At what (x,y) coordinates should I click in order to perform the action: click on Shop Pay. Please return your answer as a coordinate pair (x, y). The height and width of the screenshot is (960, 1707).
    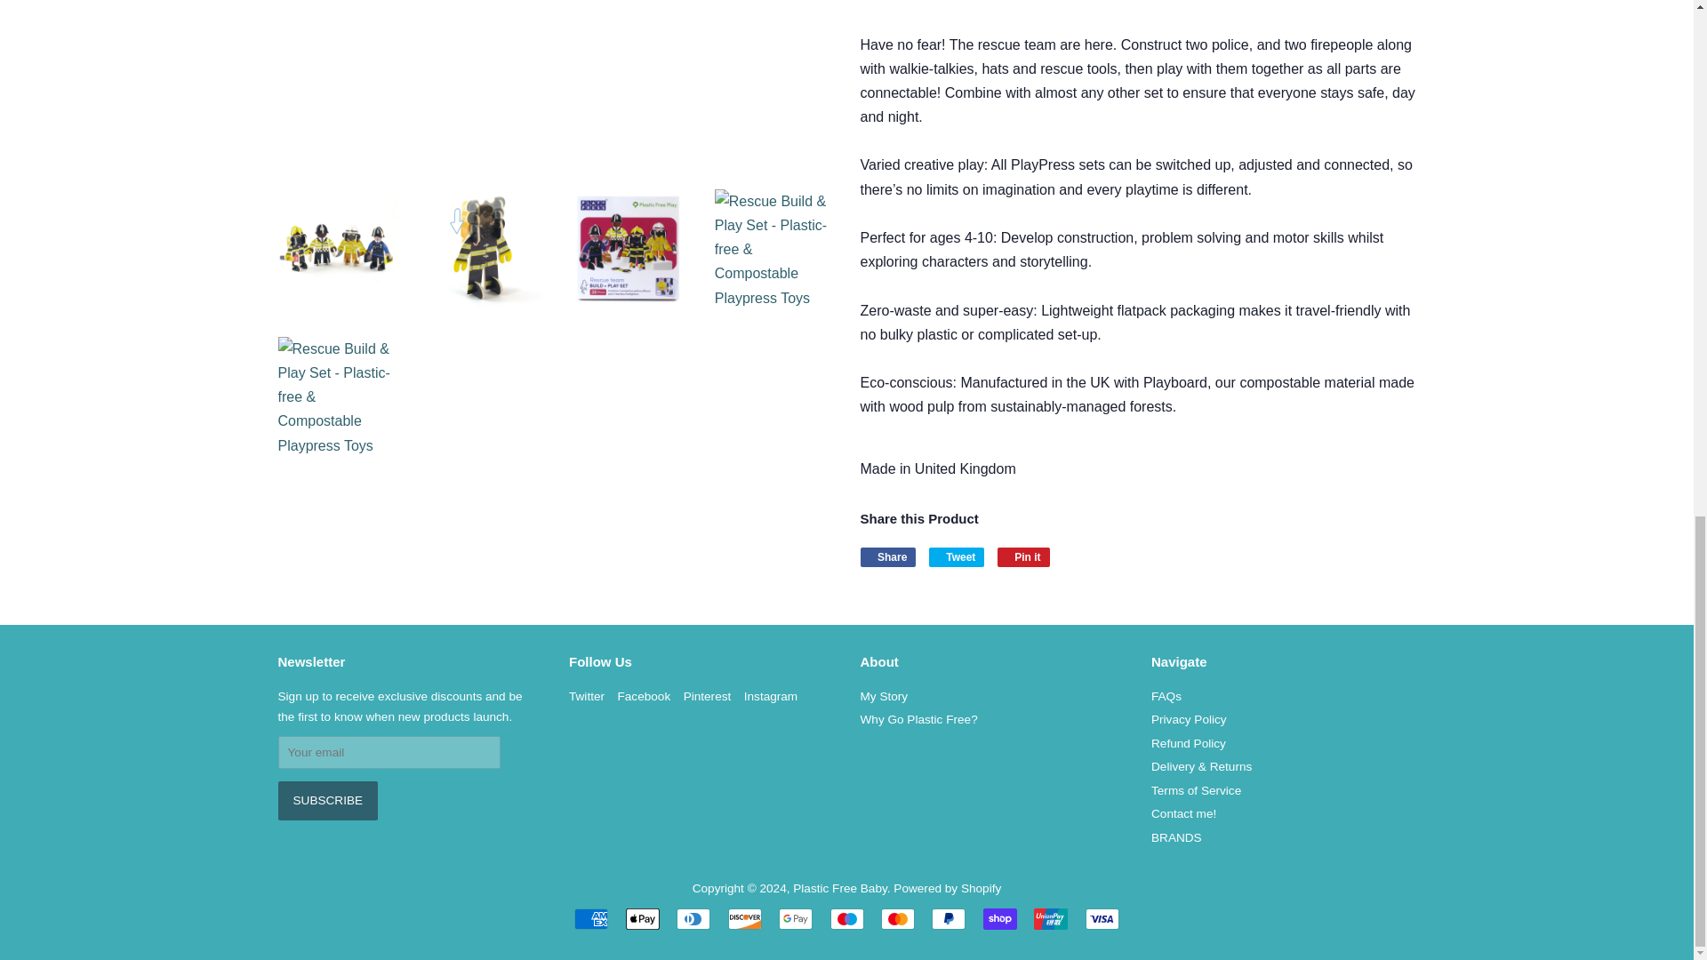
    Looking at the image, I should click on (999, 919).